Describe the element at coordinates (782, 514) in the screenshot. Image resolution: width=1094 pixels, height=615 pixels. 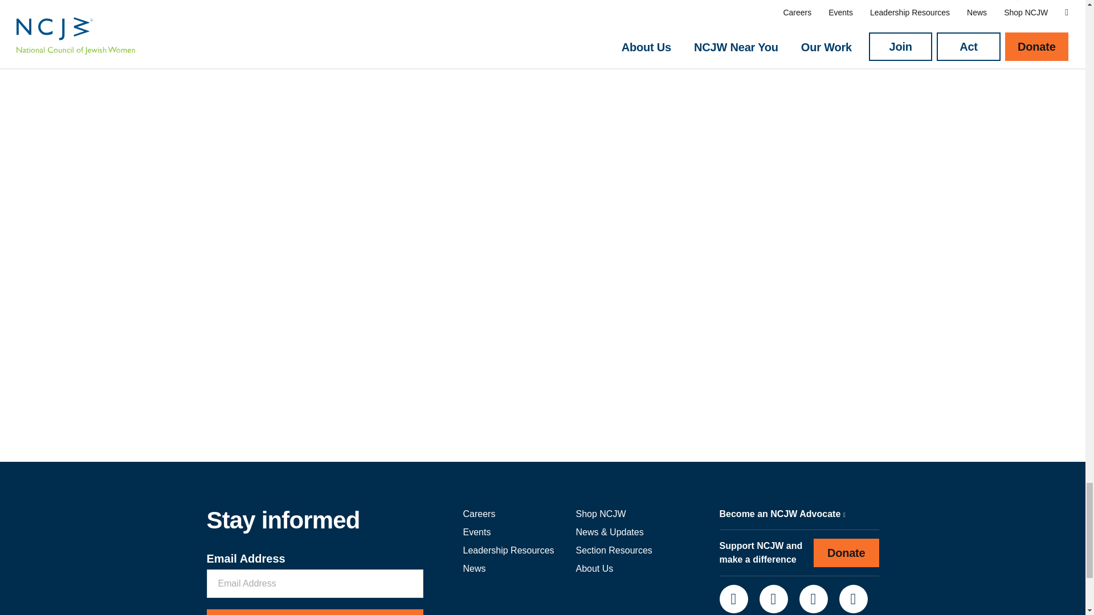
I see `Become an NCJW Advocate` at that location.